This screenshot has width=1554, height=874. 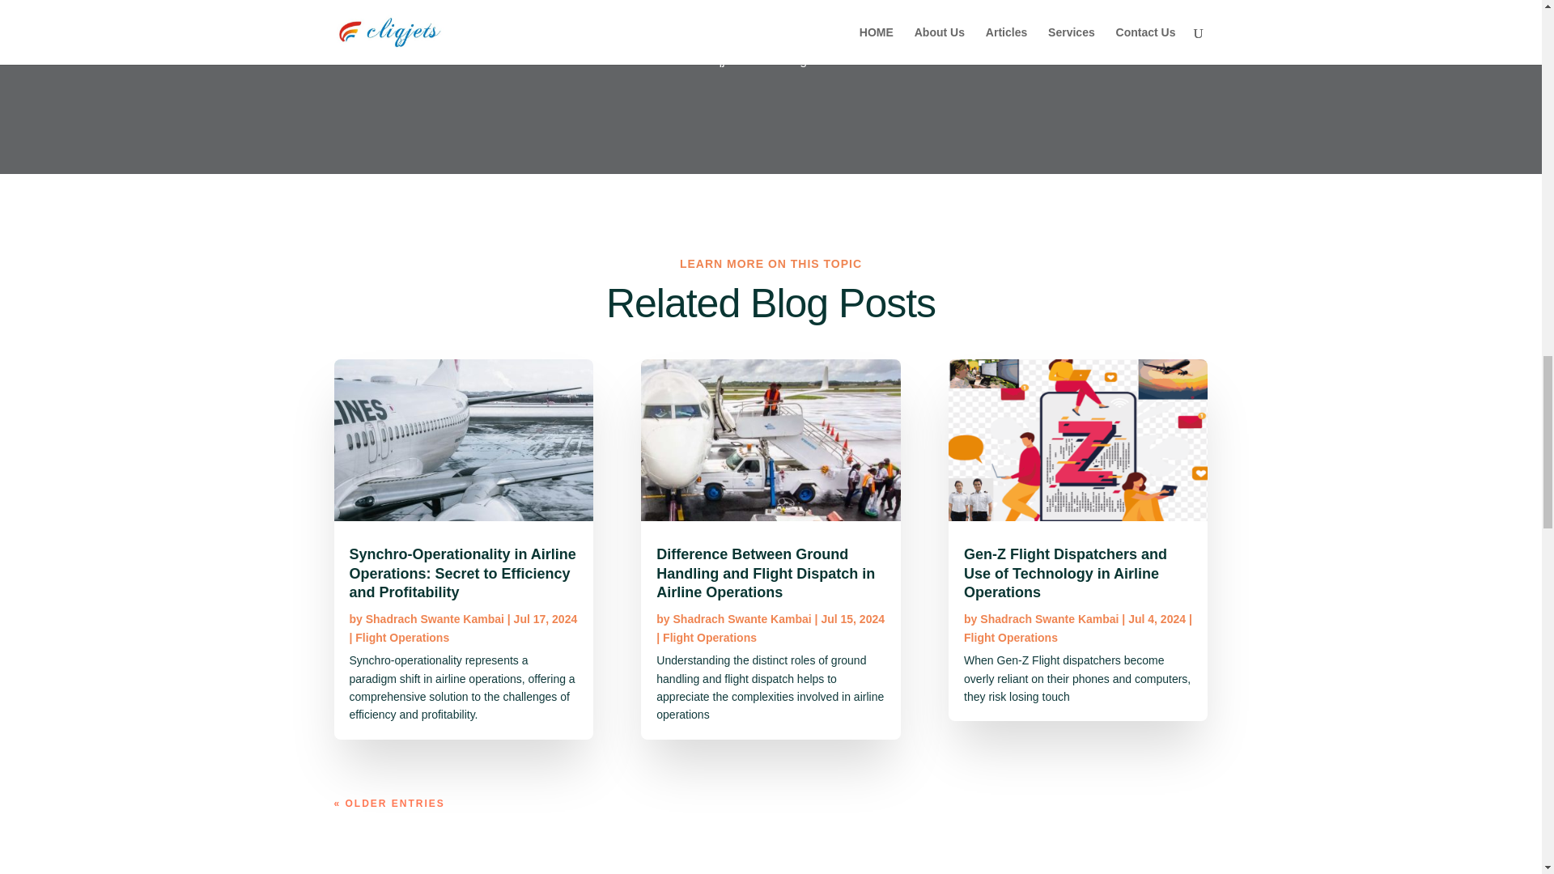 I want to click on Flight Operations, so click(x=710, y=637).